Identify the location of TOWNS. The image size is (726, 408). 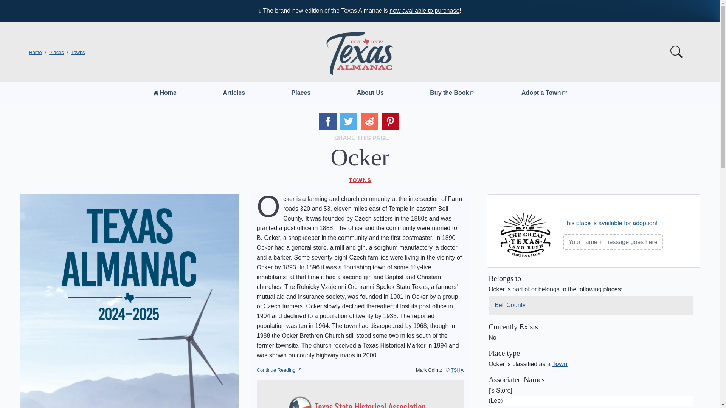
(360, 180).